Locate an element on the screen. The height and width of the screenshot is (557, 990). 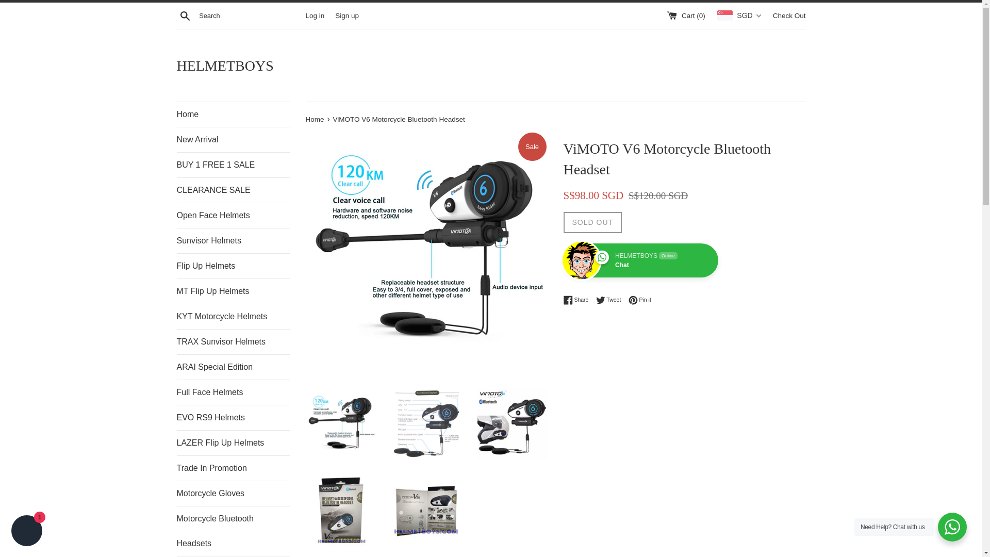
TRAX Sunvisor Helmets is located at coordinates (233, 341).